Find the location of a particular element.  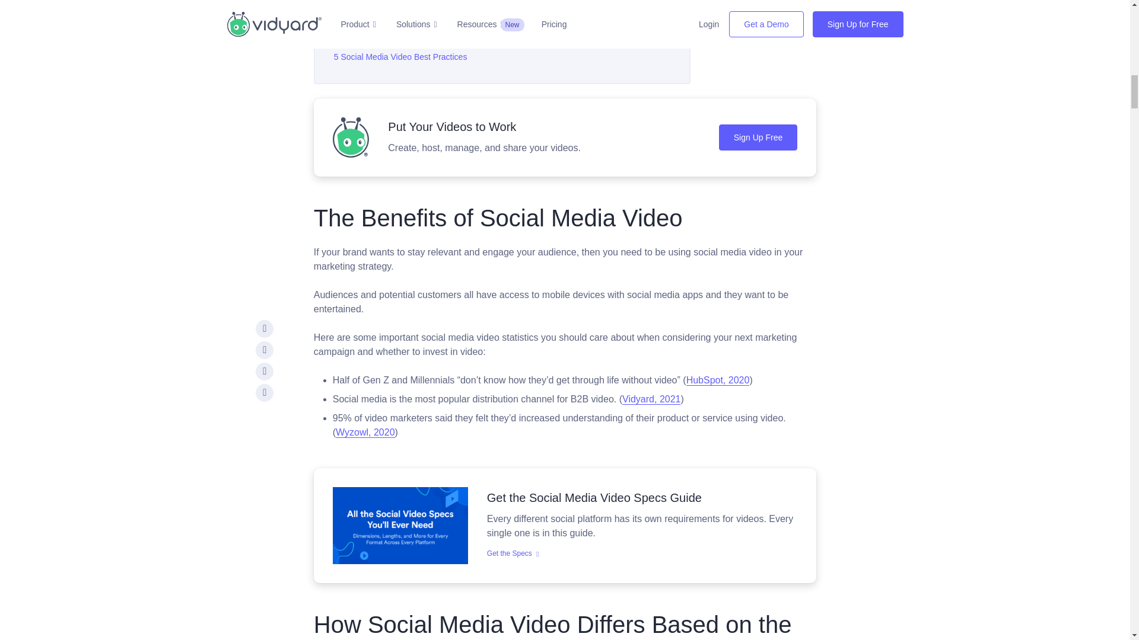

Get the Specs is located at coordinates (400, 525).